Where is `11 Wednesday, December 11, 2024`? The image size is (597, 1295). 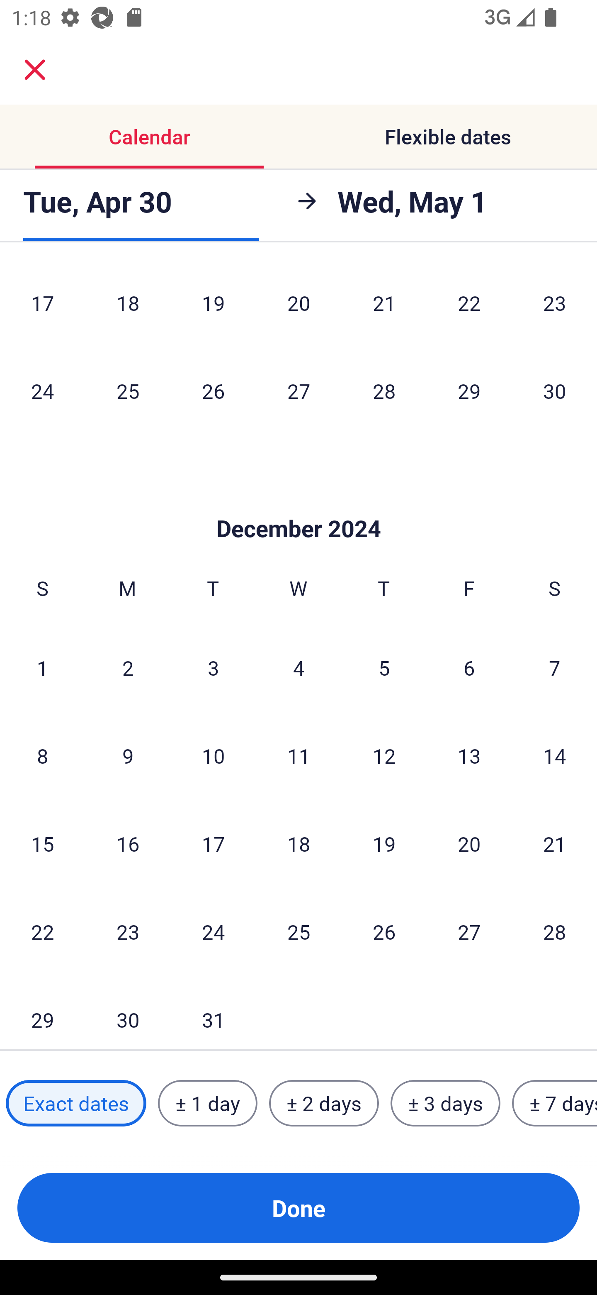
11 Wednesday, December 11, 2024 is located at coordinates (298, 755).